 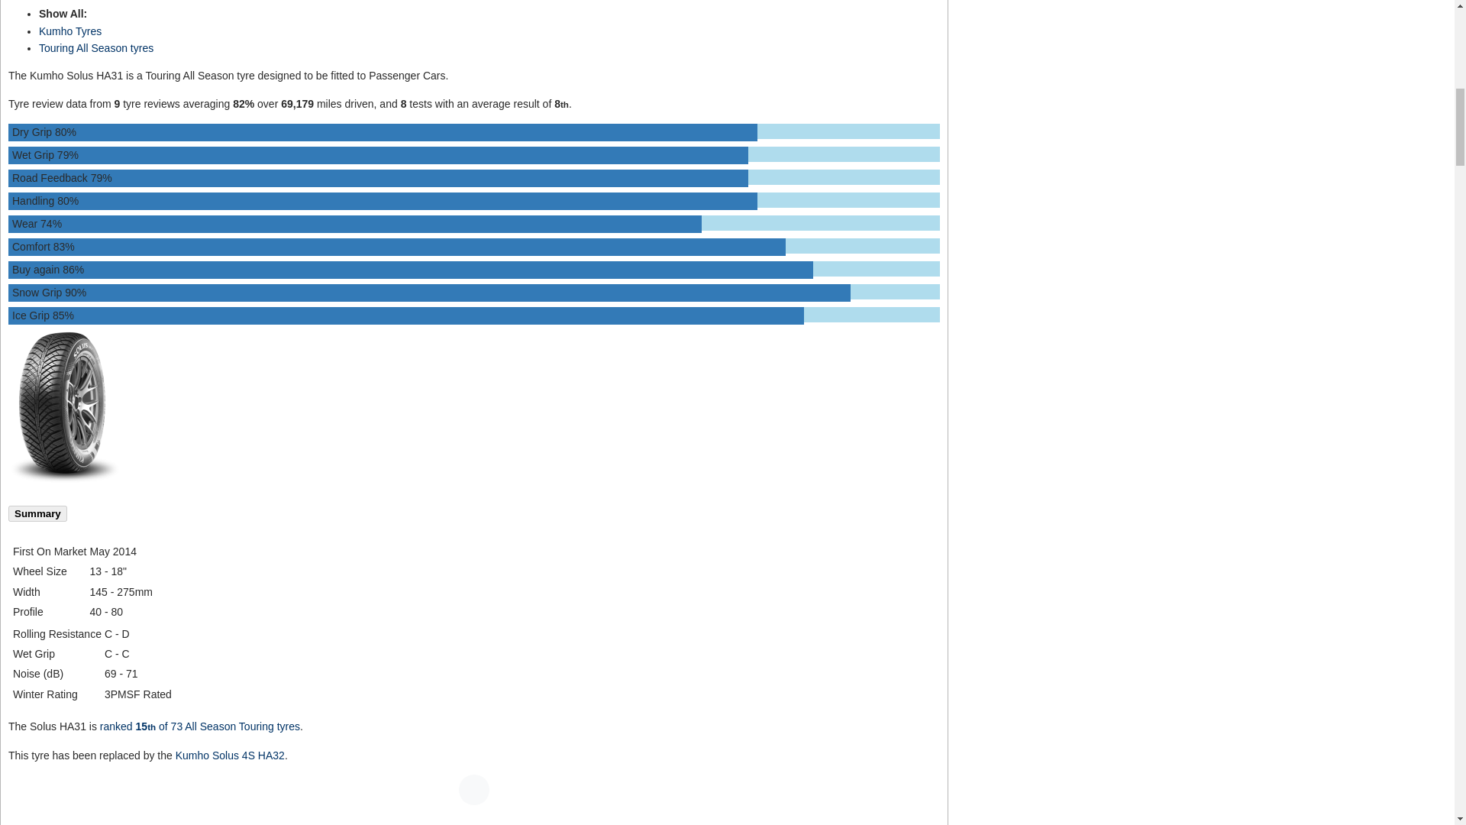 What do you see at coordinates (38, 513) in the screenshot?
I see `Summary` at bounding box center [38, 513].